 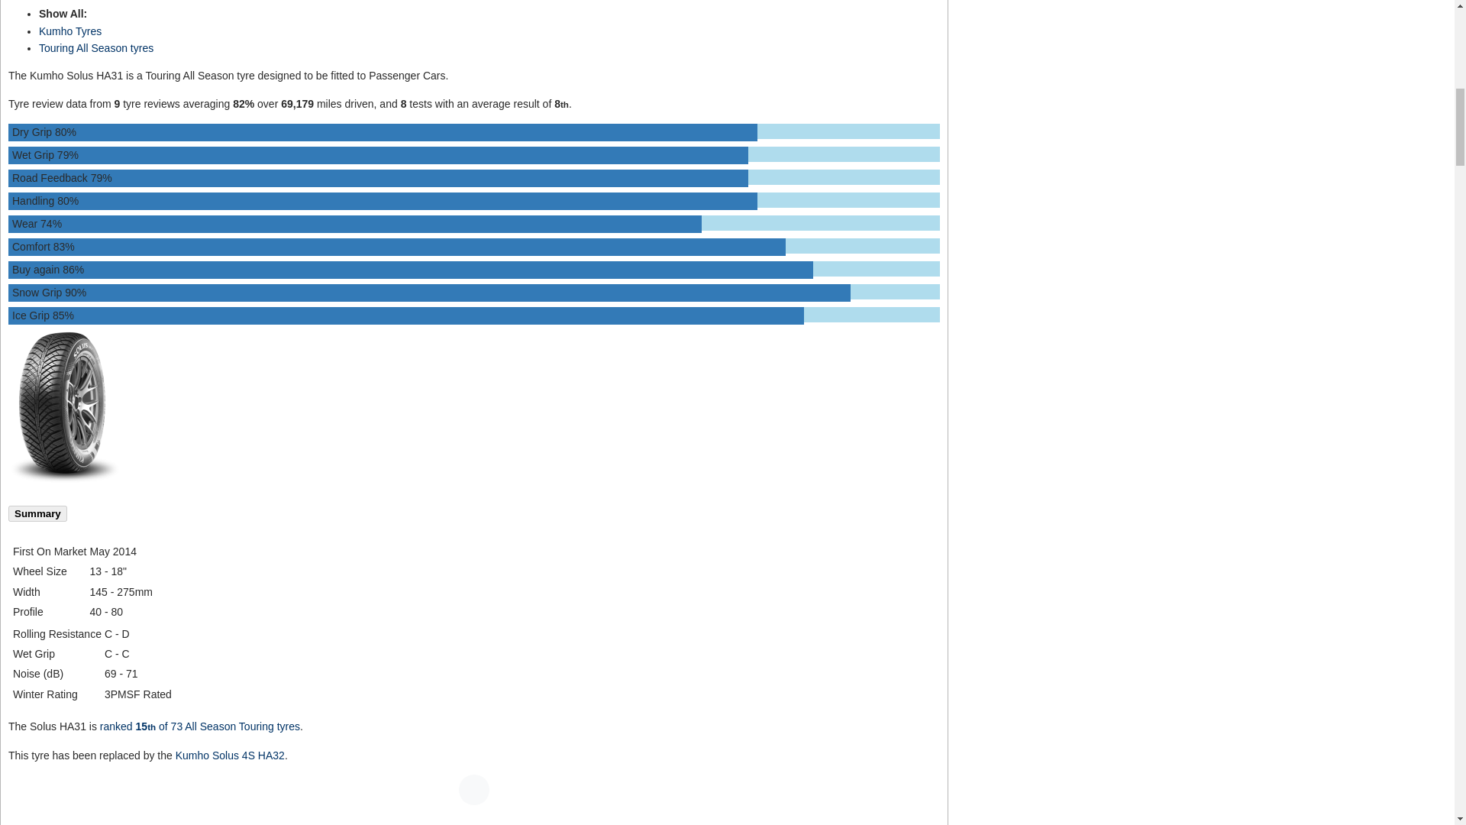 What do you see at coordinates (38, 513) in the screenshot?
I see `Summary` at bounding box center [38, 513].